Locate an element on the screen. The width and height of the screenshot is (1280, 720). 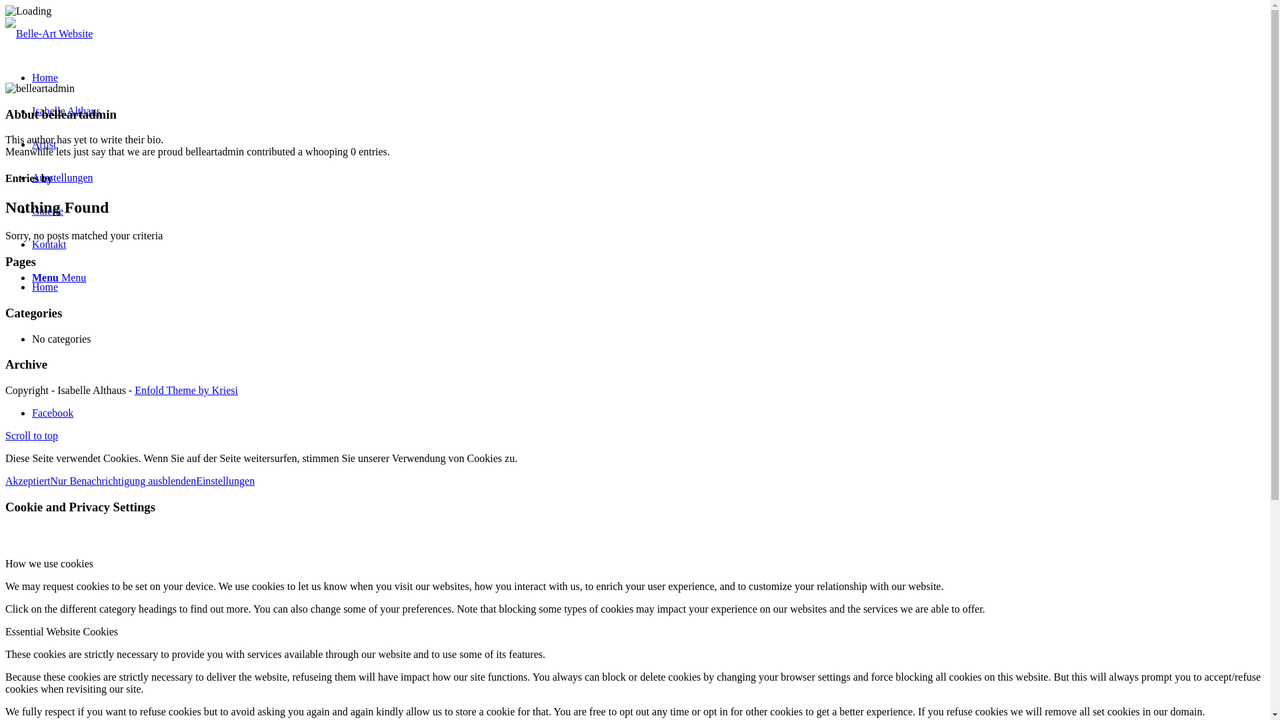
Isabelle Althaus is located at coordinates (67, 111).